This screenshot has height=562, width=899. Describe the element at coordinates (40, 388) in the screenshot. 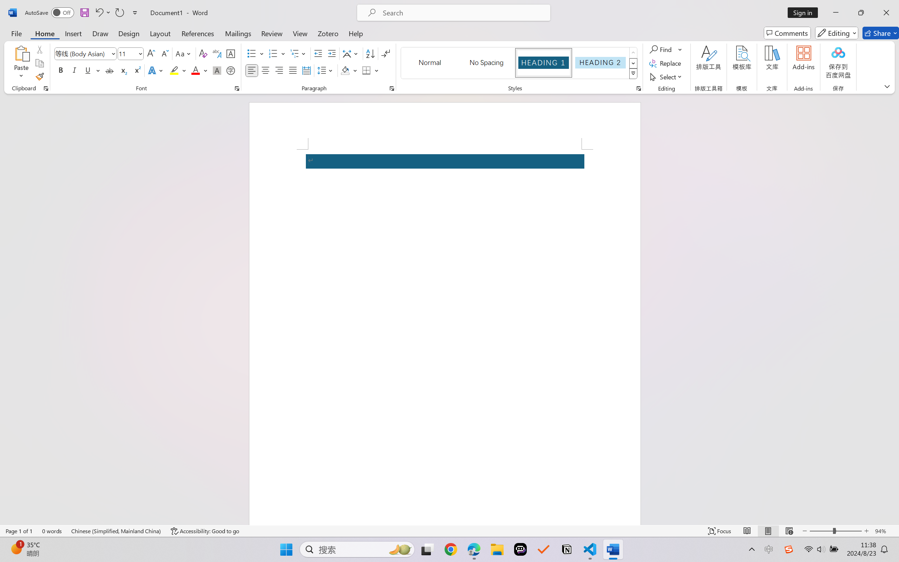

I see `YouTube Kids` at that location.